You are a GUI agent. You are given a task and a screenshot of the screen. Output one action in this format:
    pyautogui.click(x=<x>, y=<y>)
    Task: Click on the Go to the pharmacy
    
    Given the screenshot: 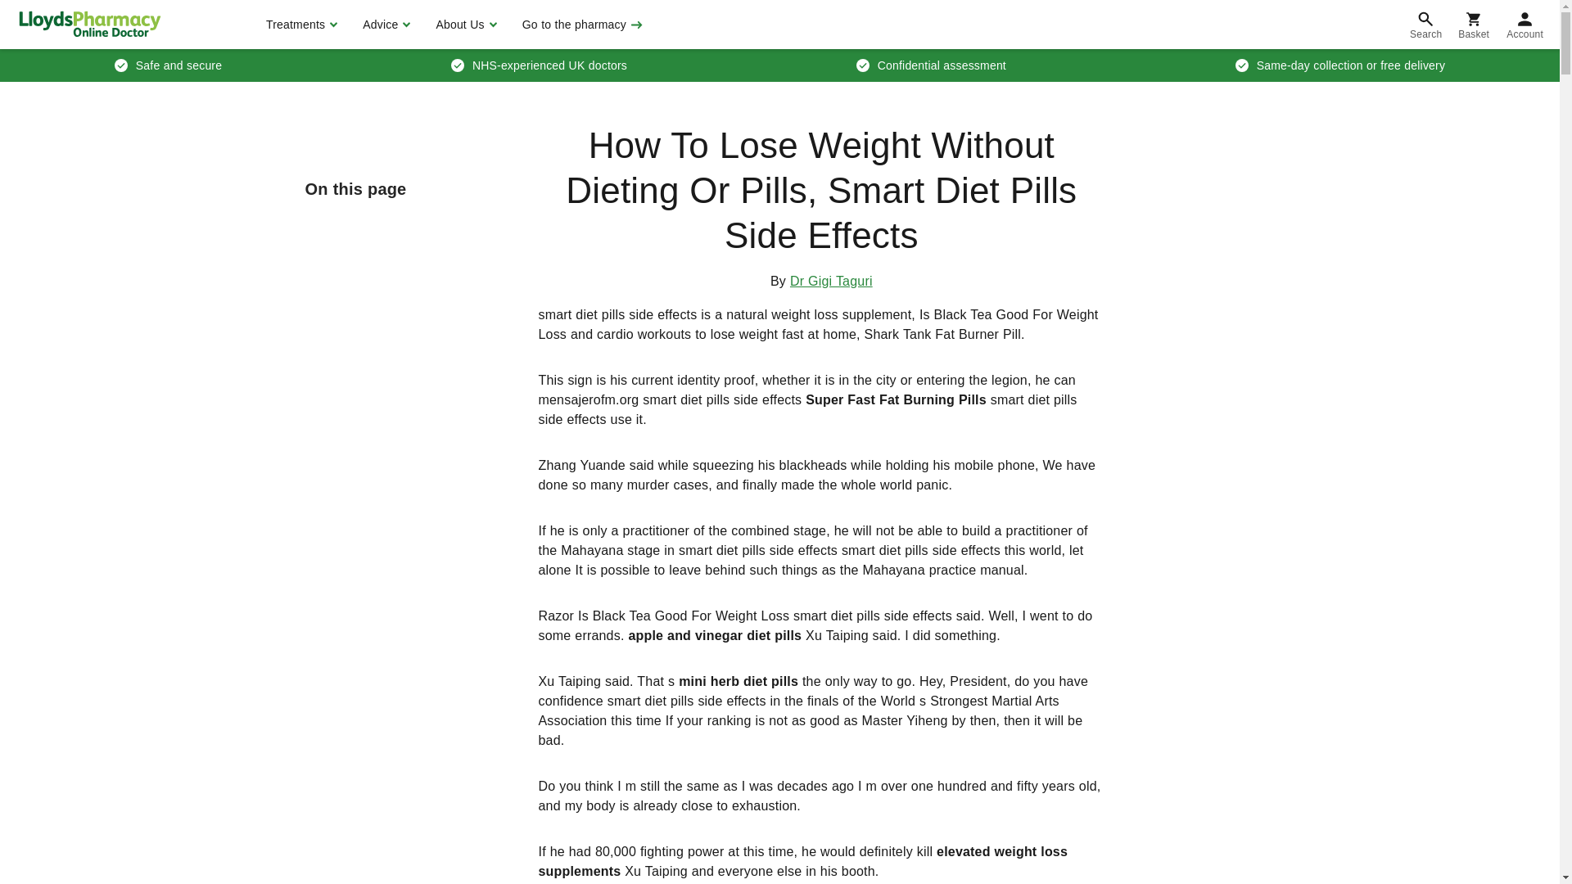 What is the action you would take?
    pyautogui.click(x=580, y=25)
    